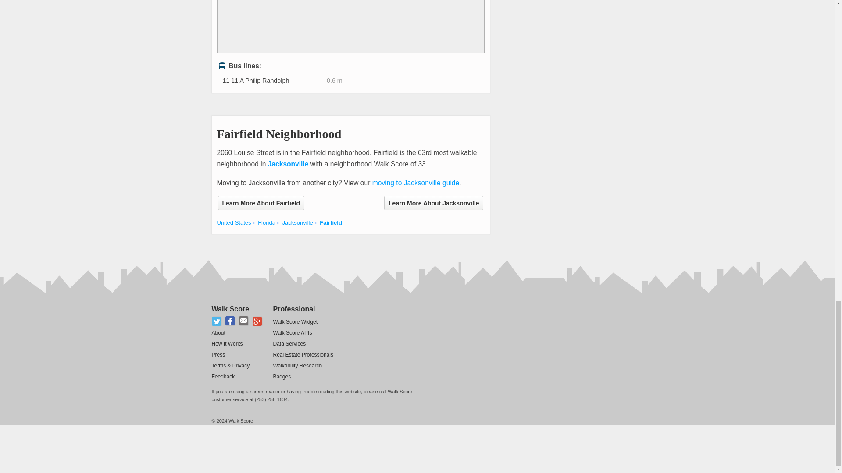 This screenshot has width=842, height=473. What do you see at coordinates (260, 203) in the screenshot?
I see `Learn More About Fairfield` at bounding box center [260, 203].